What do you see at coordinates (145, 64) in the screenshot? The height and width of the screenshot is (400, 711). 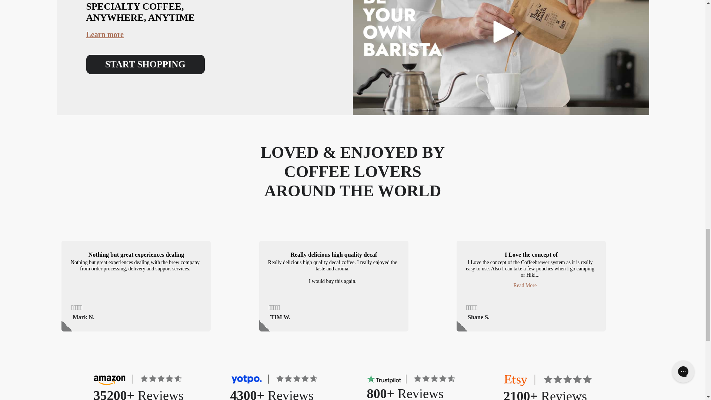 I see `Collection page` at bounding box center [145, 64].